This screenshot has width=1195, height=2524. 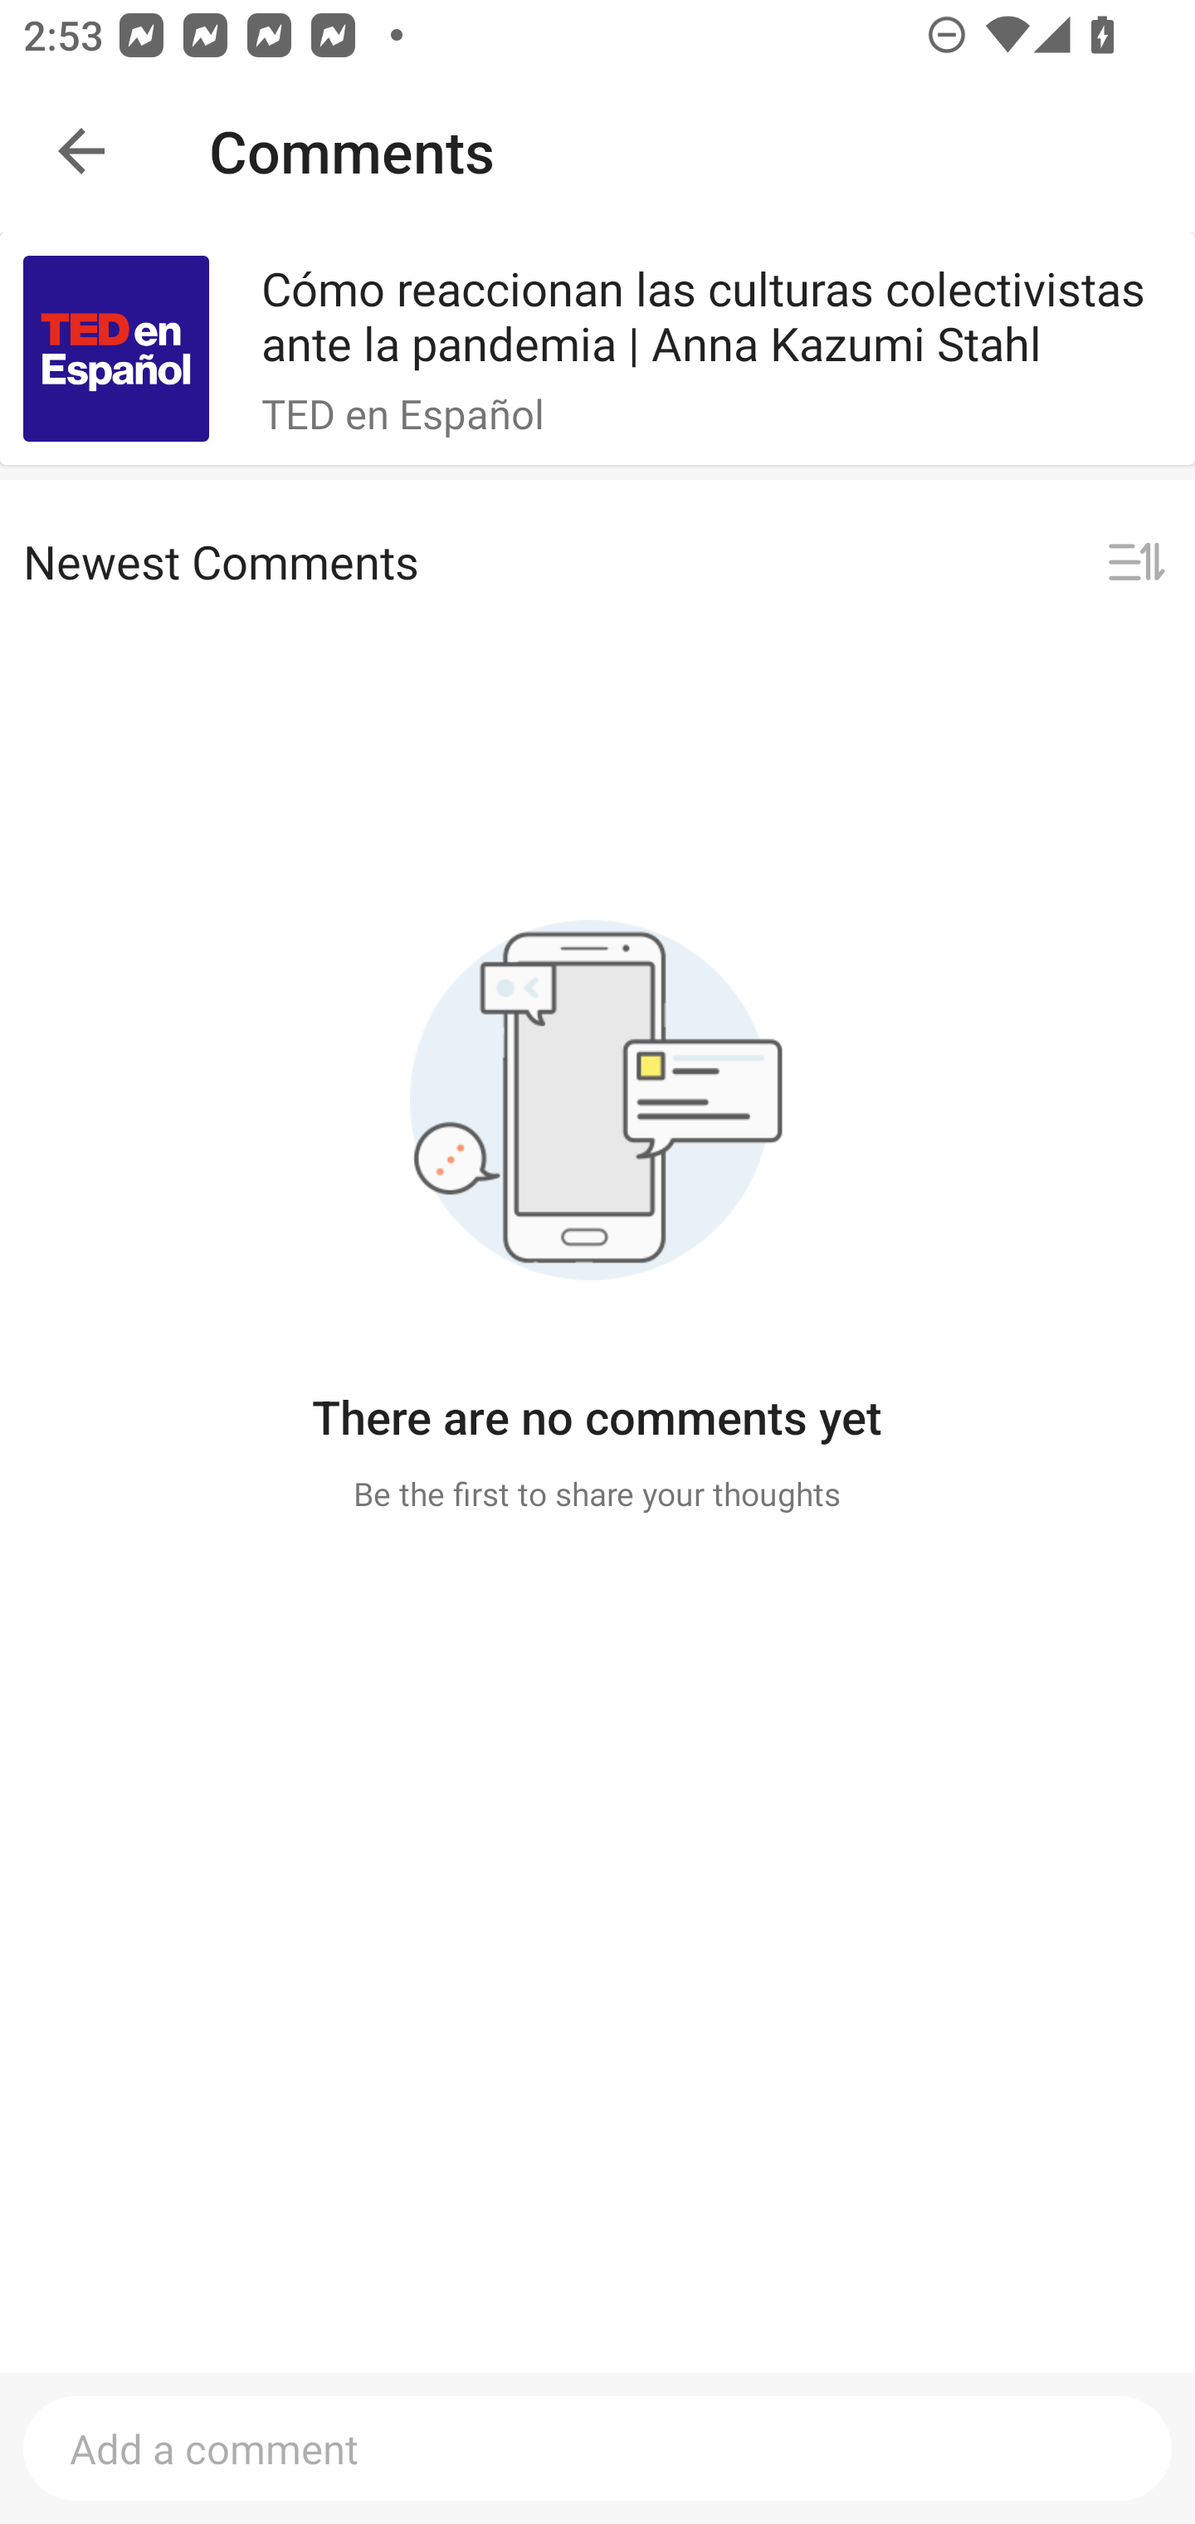 What do you see at coordinates (1136, 563) in the screenshot?
I see `` at bounding box center [1136, 563].